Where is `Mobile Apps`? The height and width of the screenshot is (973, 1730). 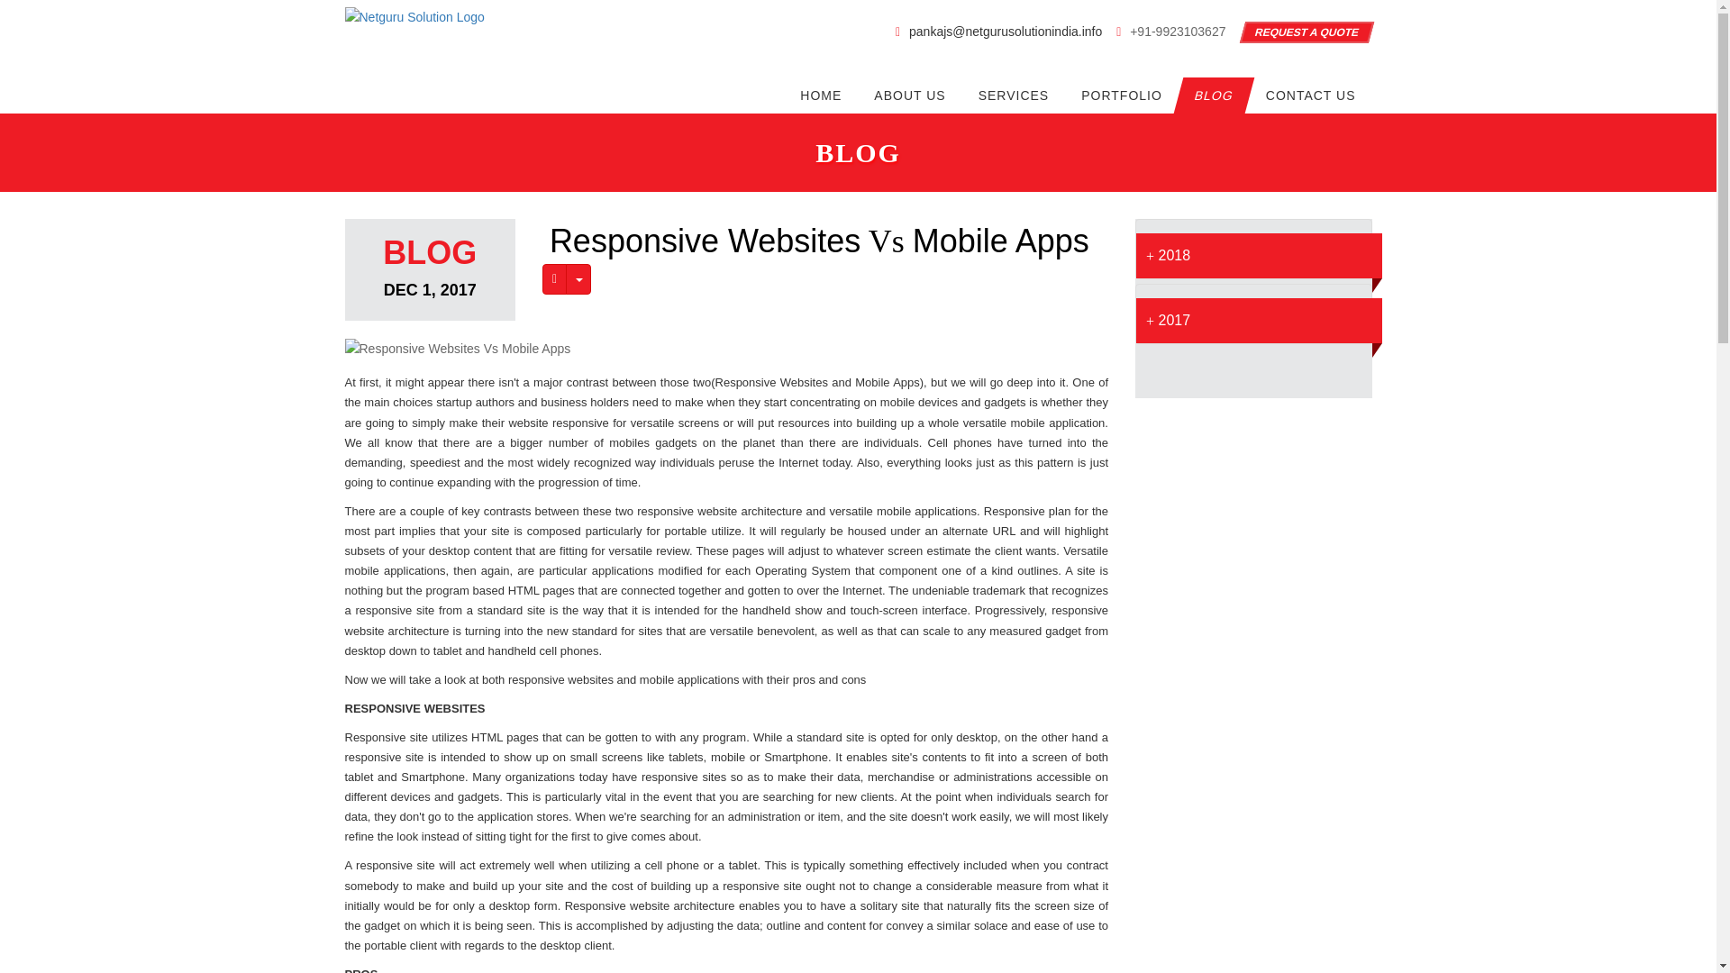 Mobile Apps is located at coordinates (1001, 241).